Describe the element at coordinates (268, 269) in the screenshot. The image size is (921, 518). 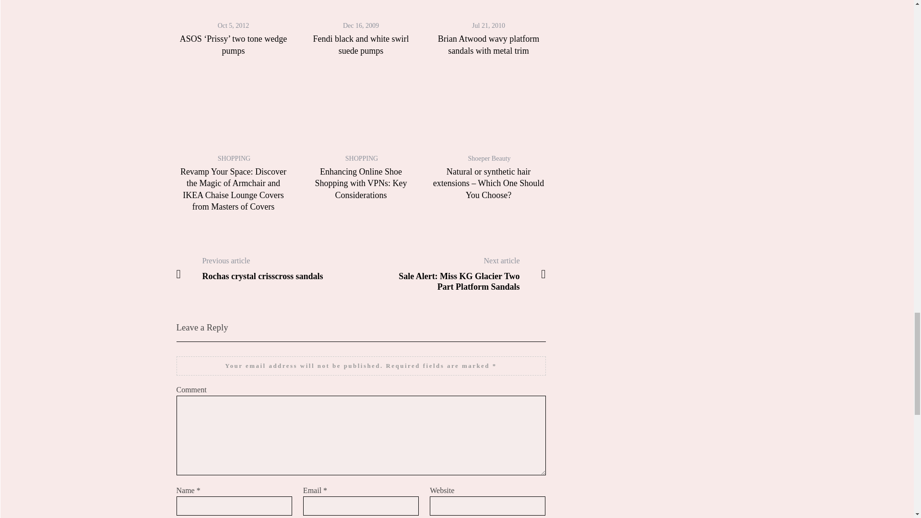
I see `Shoeper Beauty` at that location.